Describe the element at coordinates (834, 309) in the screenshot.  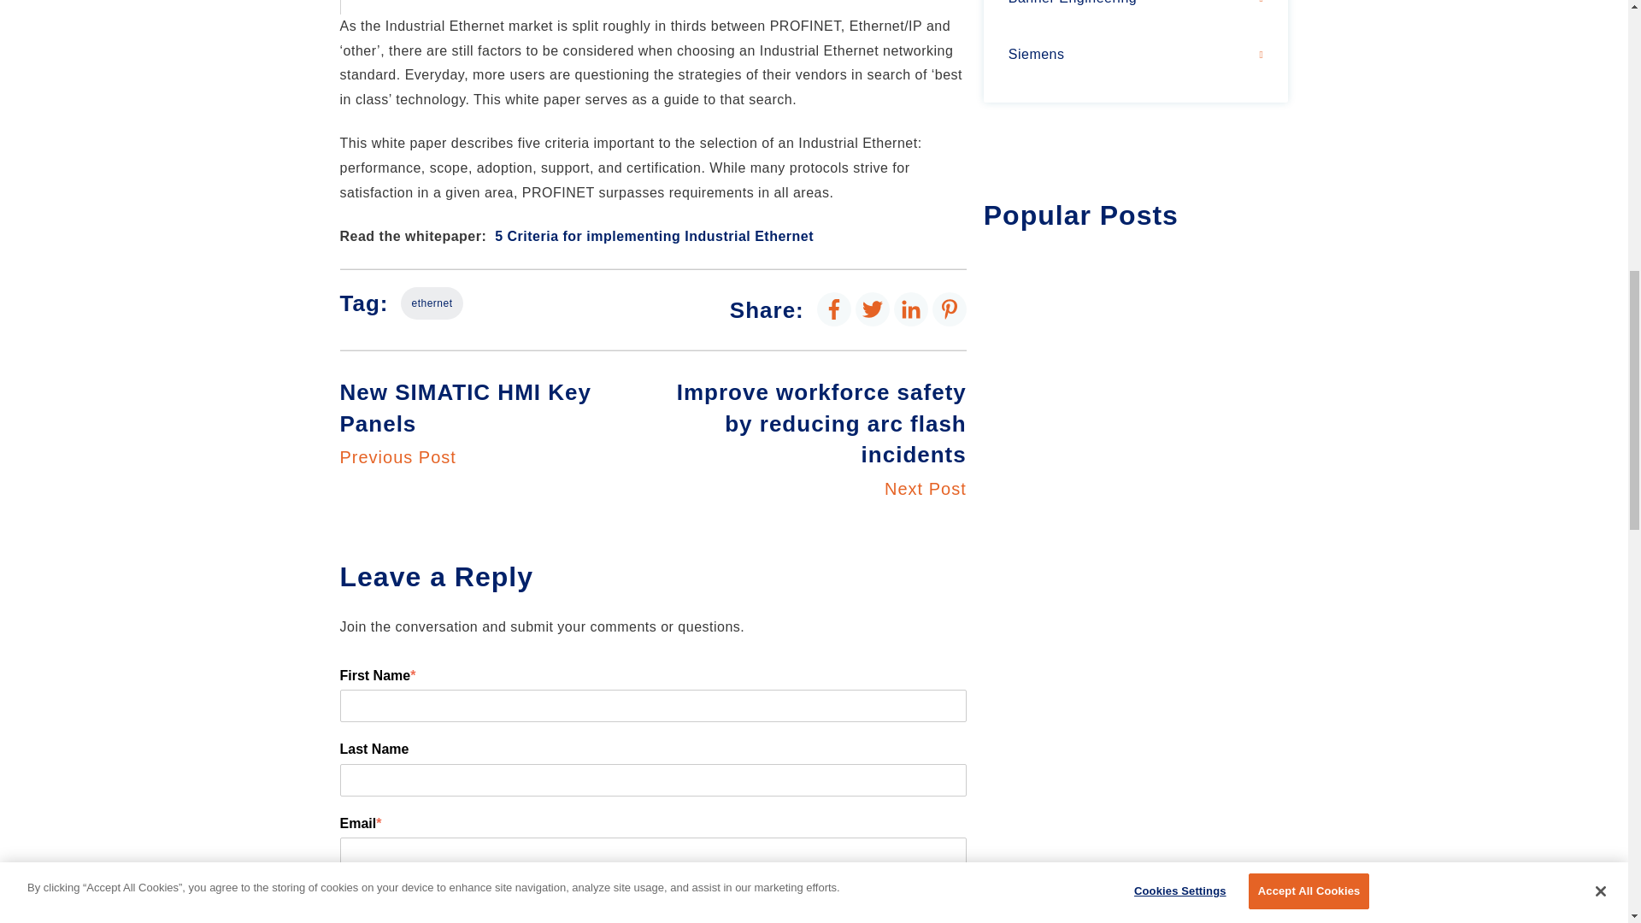
I see `Follow us on Facebook` at that location.